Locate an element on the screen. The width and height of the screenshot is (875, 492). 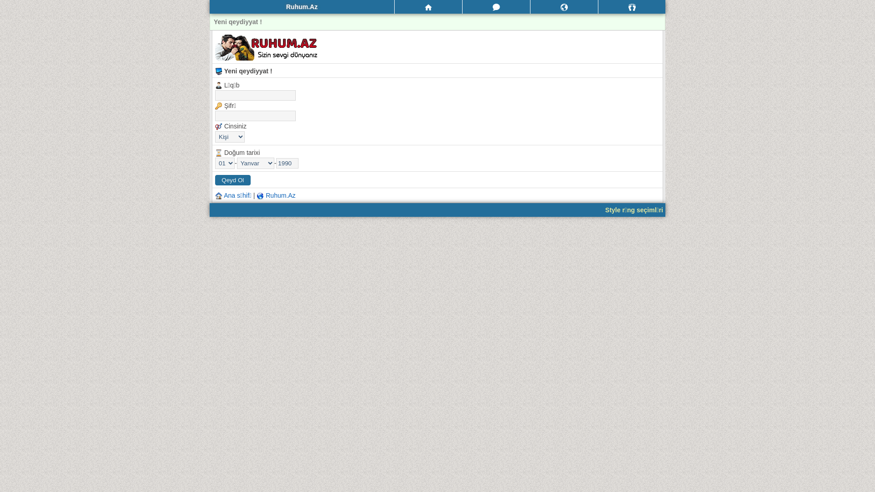
Bildirisler is located at coordinates (564, 7).